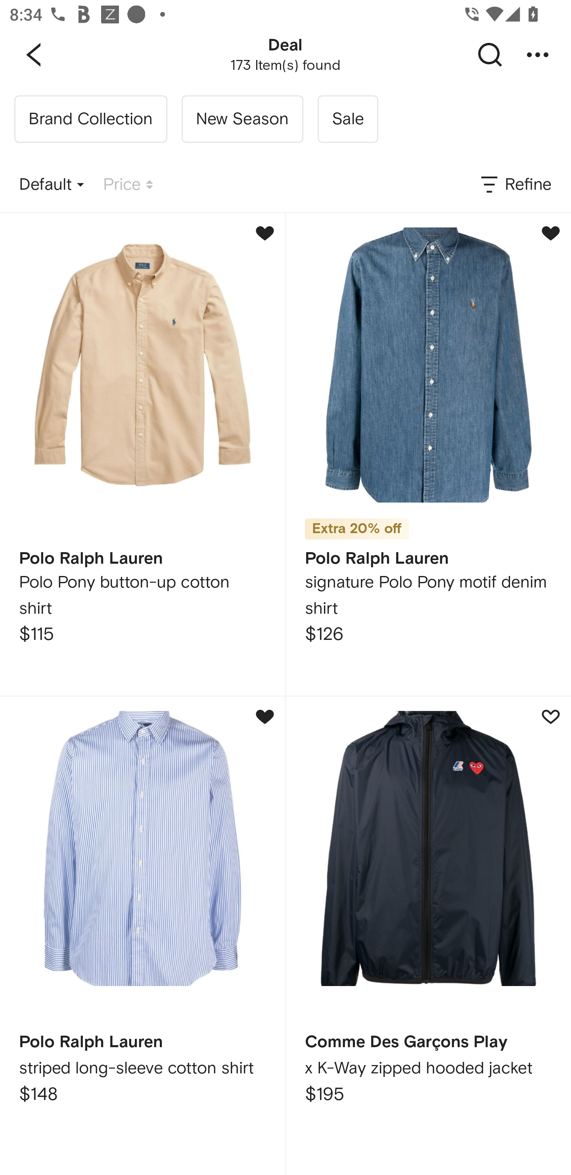 The height and width of the screenshot is (1175, 571). Describe the element at coordinates (128, 185) in the screenshot. I see `Price` at that location.